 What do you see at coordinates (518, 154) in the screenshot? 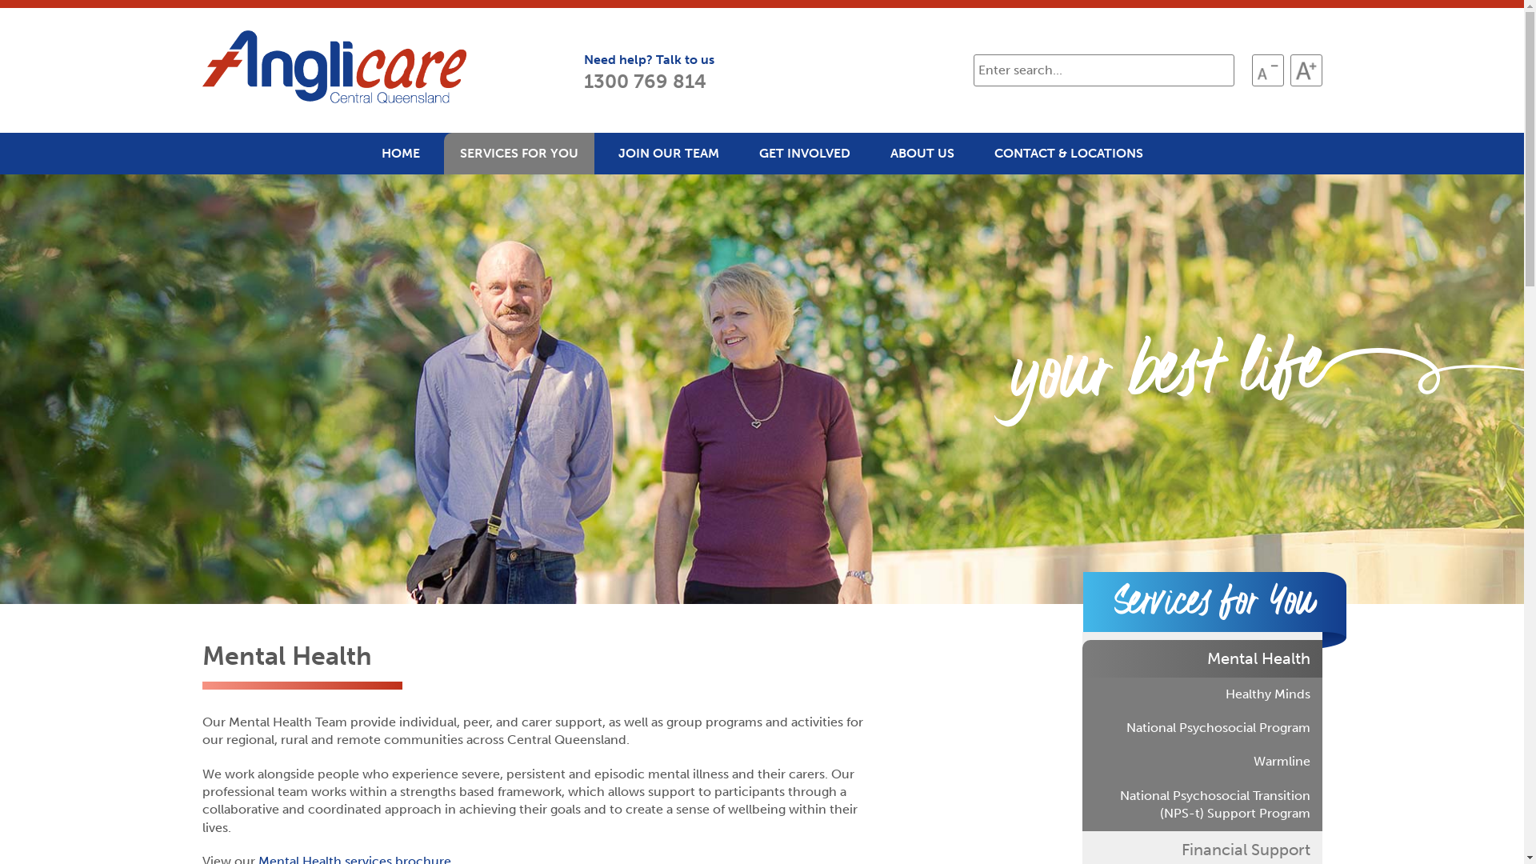
I see `SERVICES FOR YOU` at bounding box center [518, 154].